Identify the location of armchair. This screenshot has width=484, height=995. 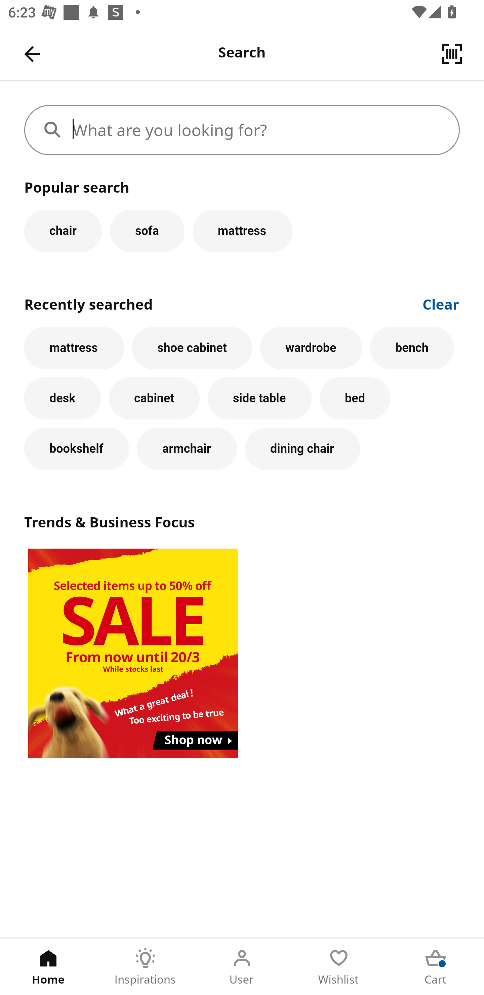
(187, 448).